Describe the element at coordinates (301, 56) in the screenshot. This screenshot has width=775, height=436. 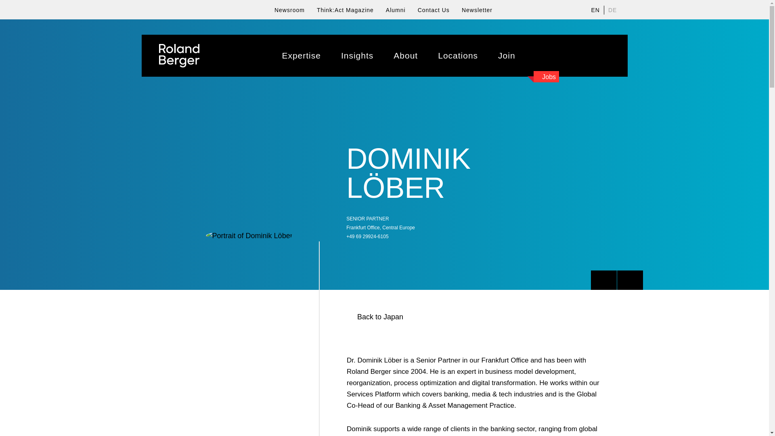
I see `Expertise` at that location.